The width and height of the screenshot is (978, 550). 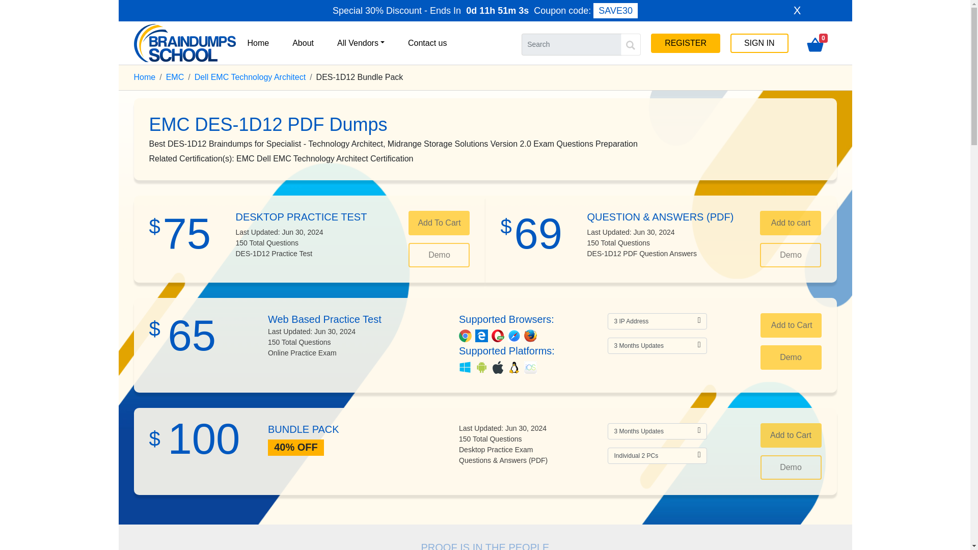 What do you see at coordinates (361, 42) in the screenshot?
I see `All Vendors` at bounding box center [361, 42].